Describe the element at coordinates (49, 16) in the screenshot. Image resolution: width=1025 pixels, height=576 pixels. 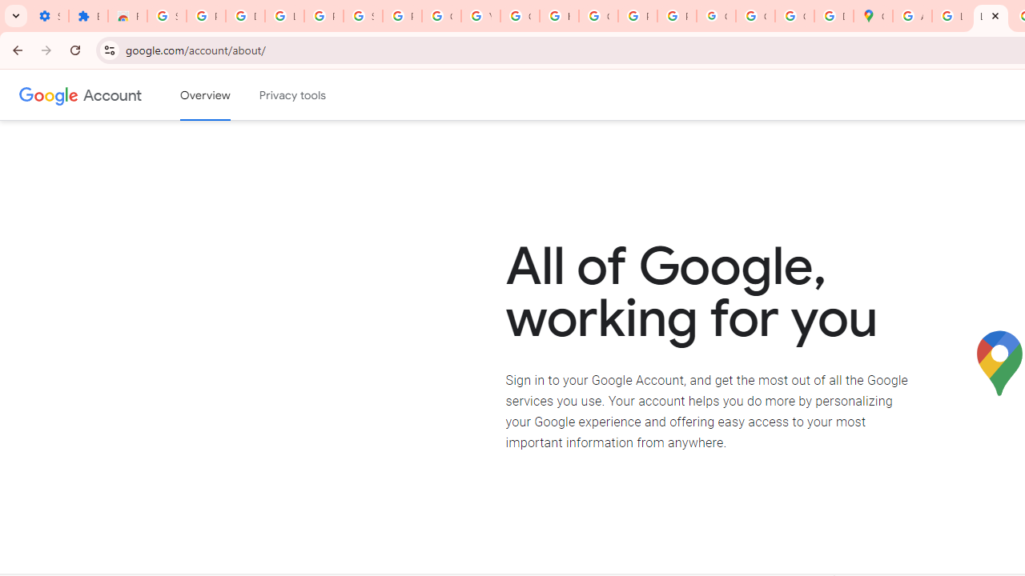
I see `Settings - On startup` at that location.